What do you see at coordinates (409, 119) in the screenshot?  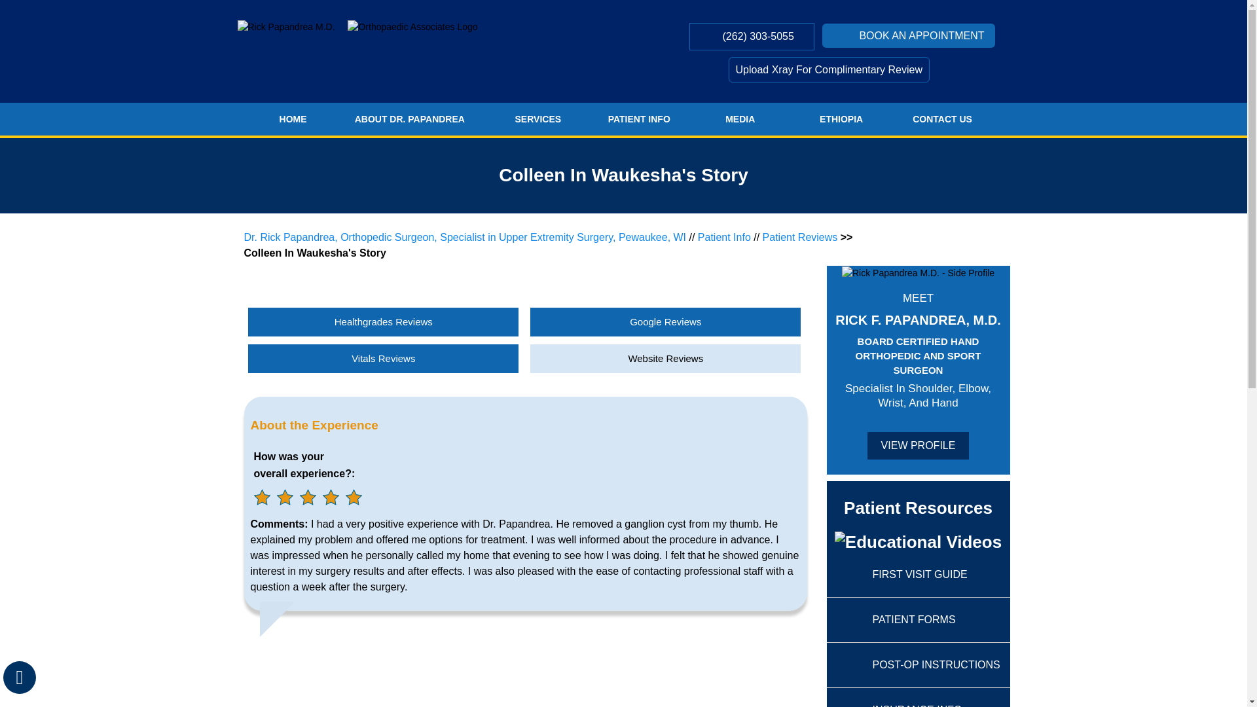 I see `ABOUT DR. PAPANDREA` at bounding box center [409, 119].